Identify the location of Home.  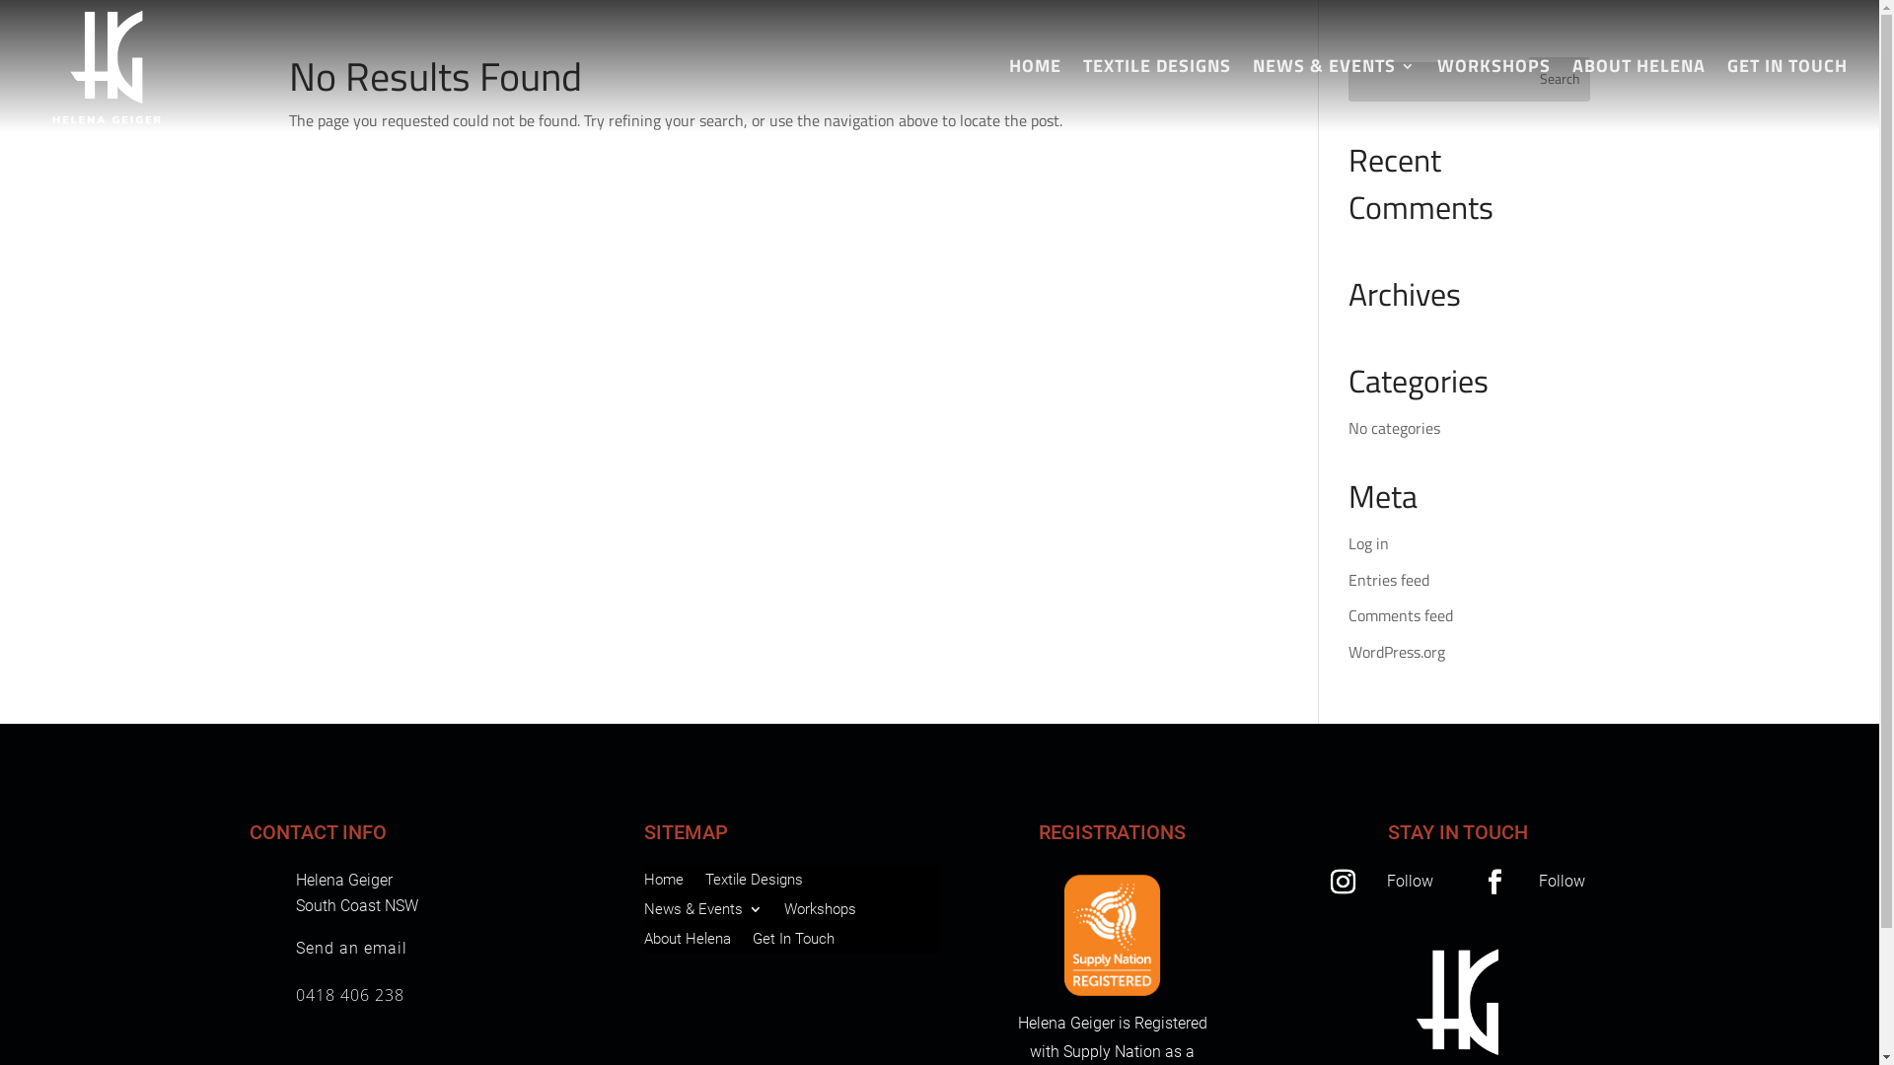
(663, 884).